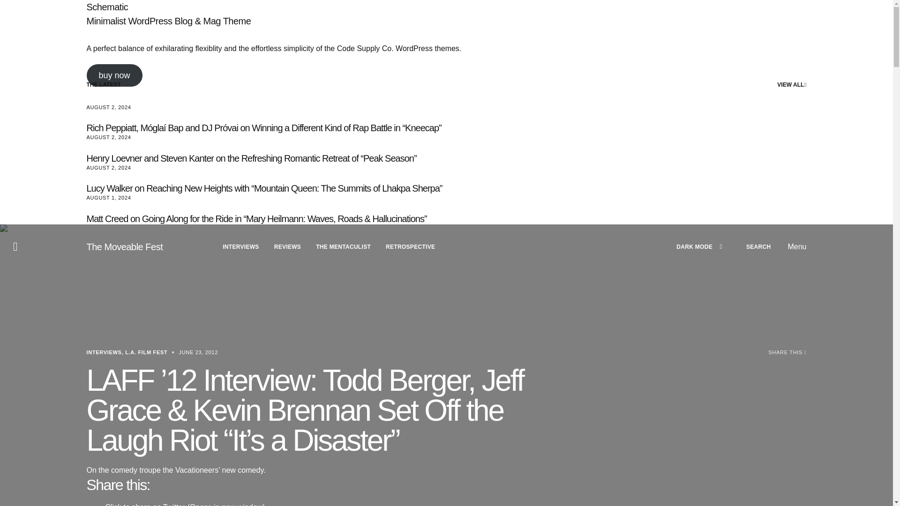 The height and width of the screenshot is (506, 900). Describe the element at coordinates (125, 246) in the screenshot. I see `The Moveable Fest` at that location.